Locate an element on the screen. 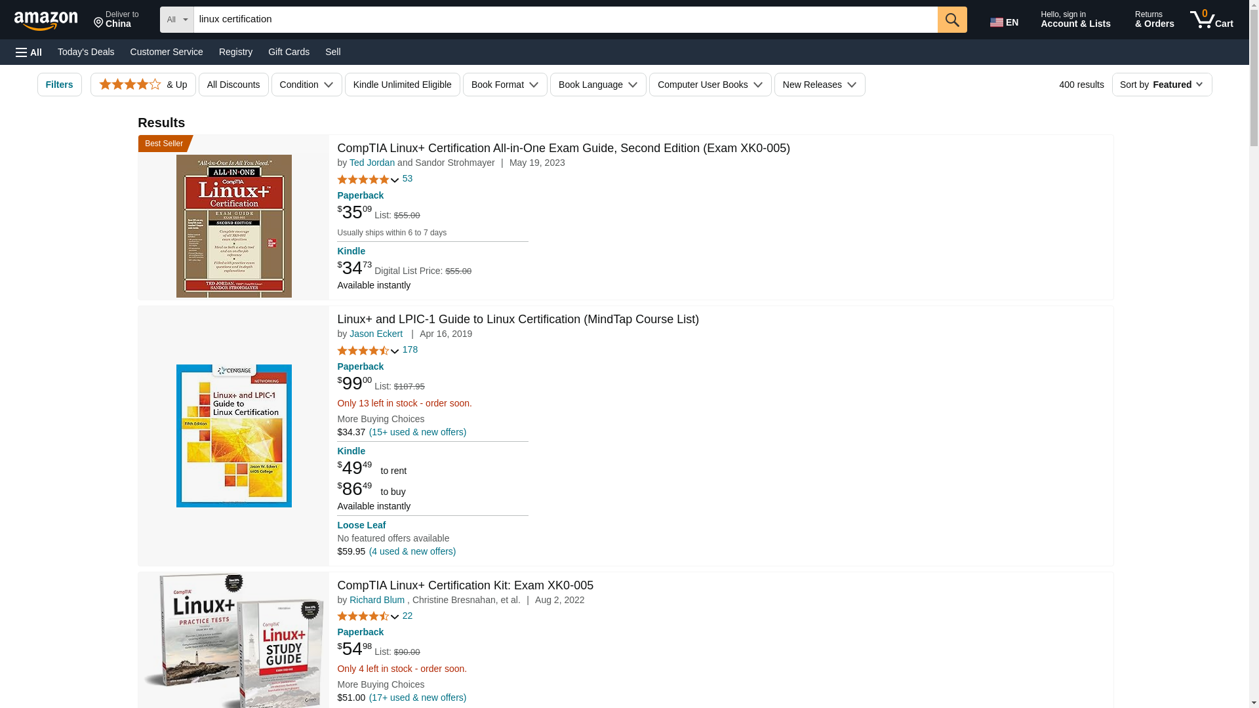 This screenshot has width=1259, height=708. All Discounts is located at coordinates (233, 84).